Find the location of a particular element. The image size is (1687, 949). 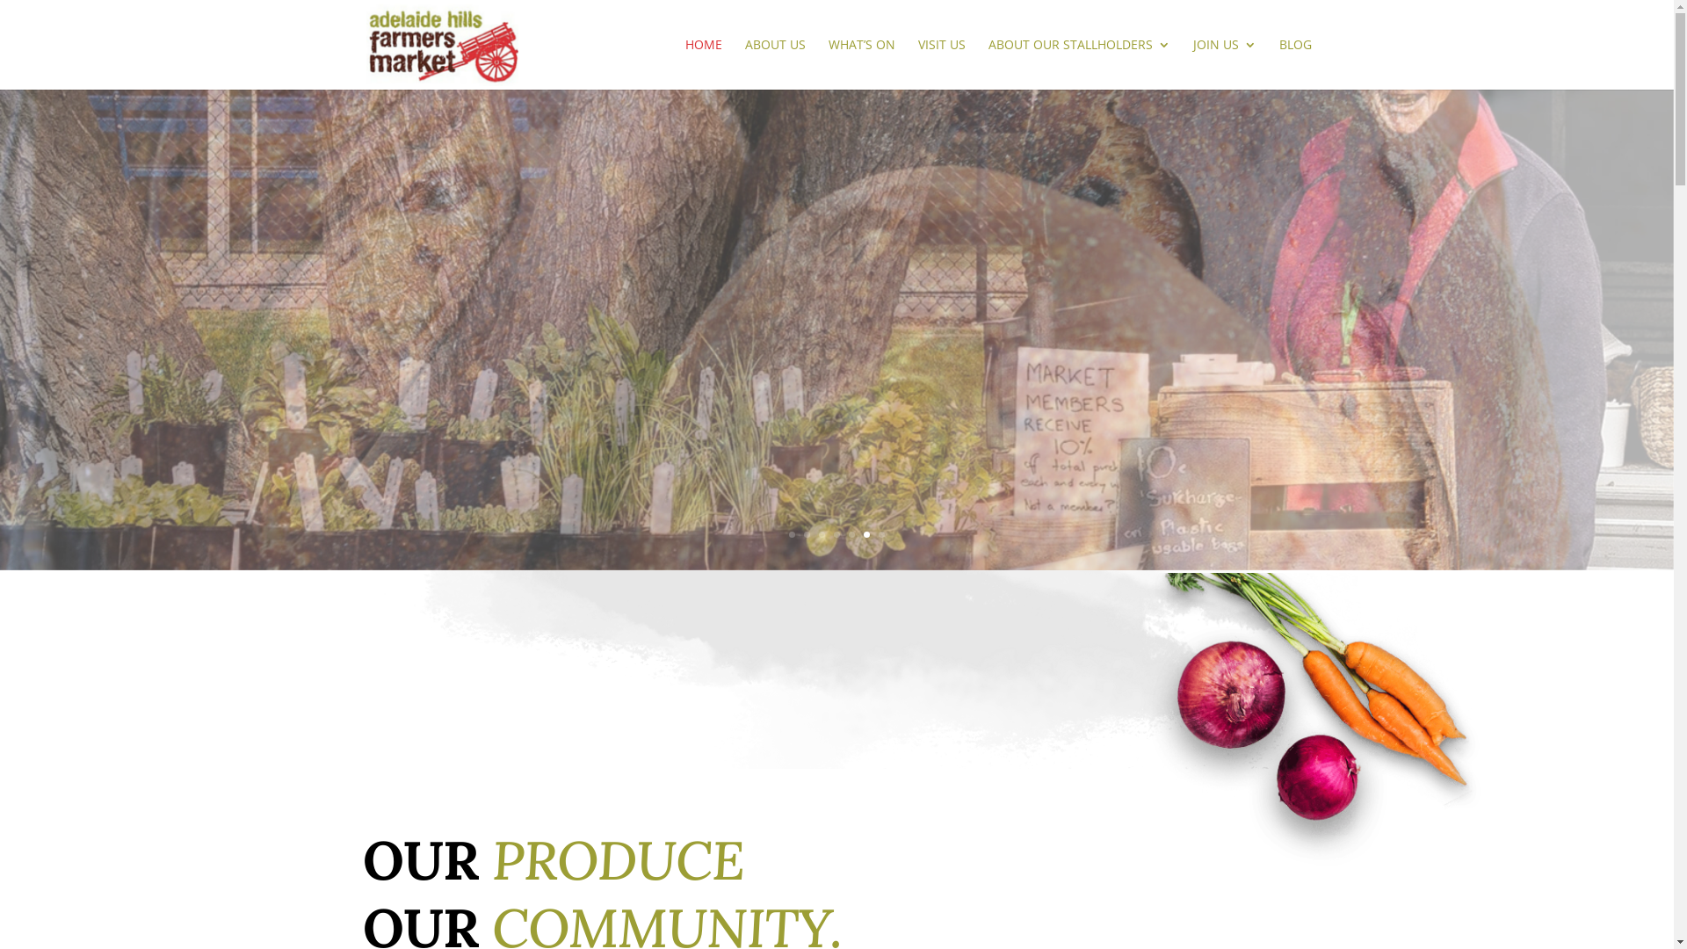

ABOUT OUR STALLHOLDERS is located at coordinates (1079, 64).